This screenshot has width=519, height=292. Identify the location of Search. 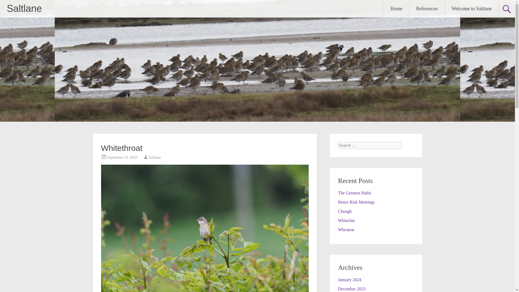
(9, 4).